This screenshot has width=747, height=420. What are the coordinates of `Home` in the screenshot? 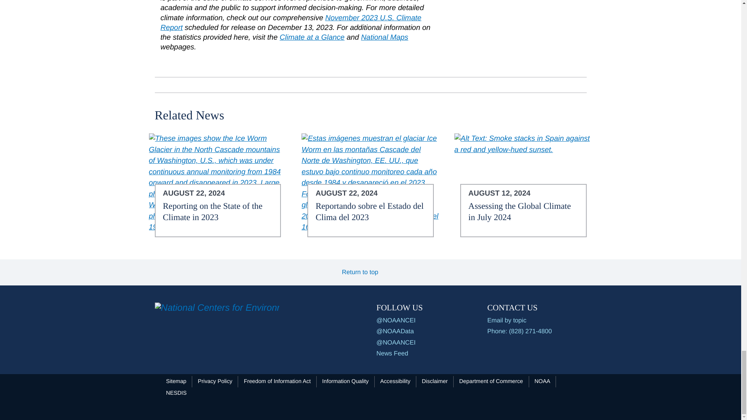 It's located at (217, 308).